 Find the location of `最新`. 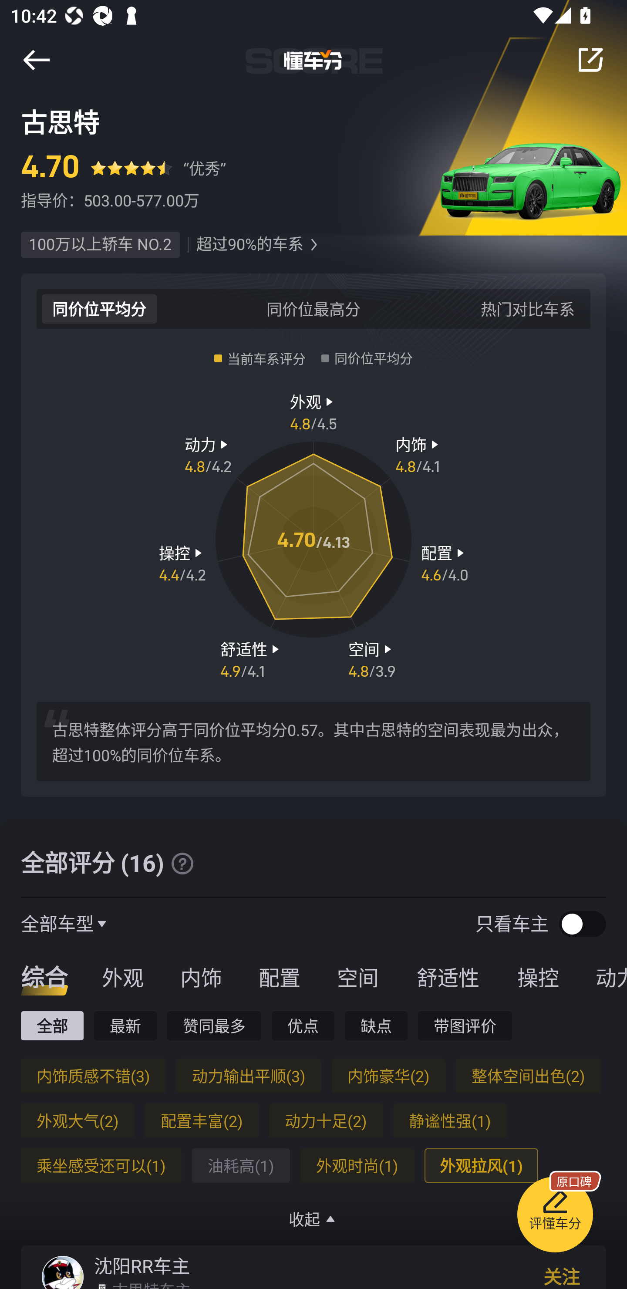

最新 is located at coordinates (125, 1025).